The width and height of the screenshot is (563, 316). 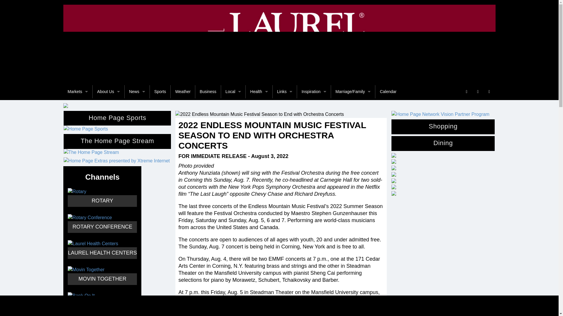 I want to click on MSNBC, so click(x=137, y=276).